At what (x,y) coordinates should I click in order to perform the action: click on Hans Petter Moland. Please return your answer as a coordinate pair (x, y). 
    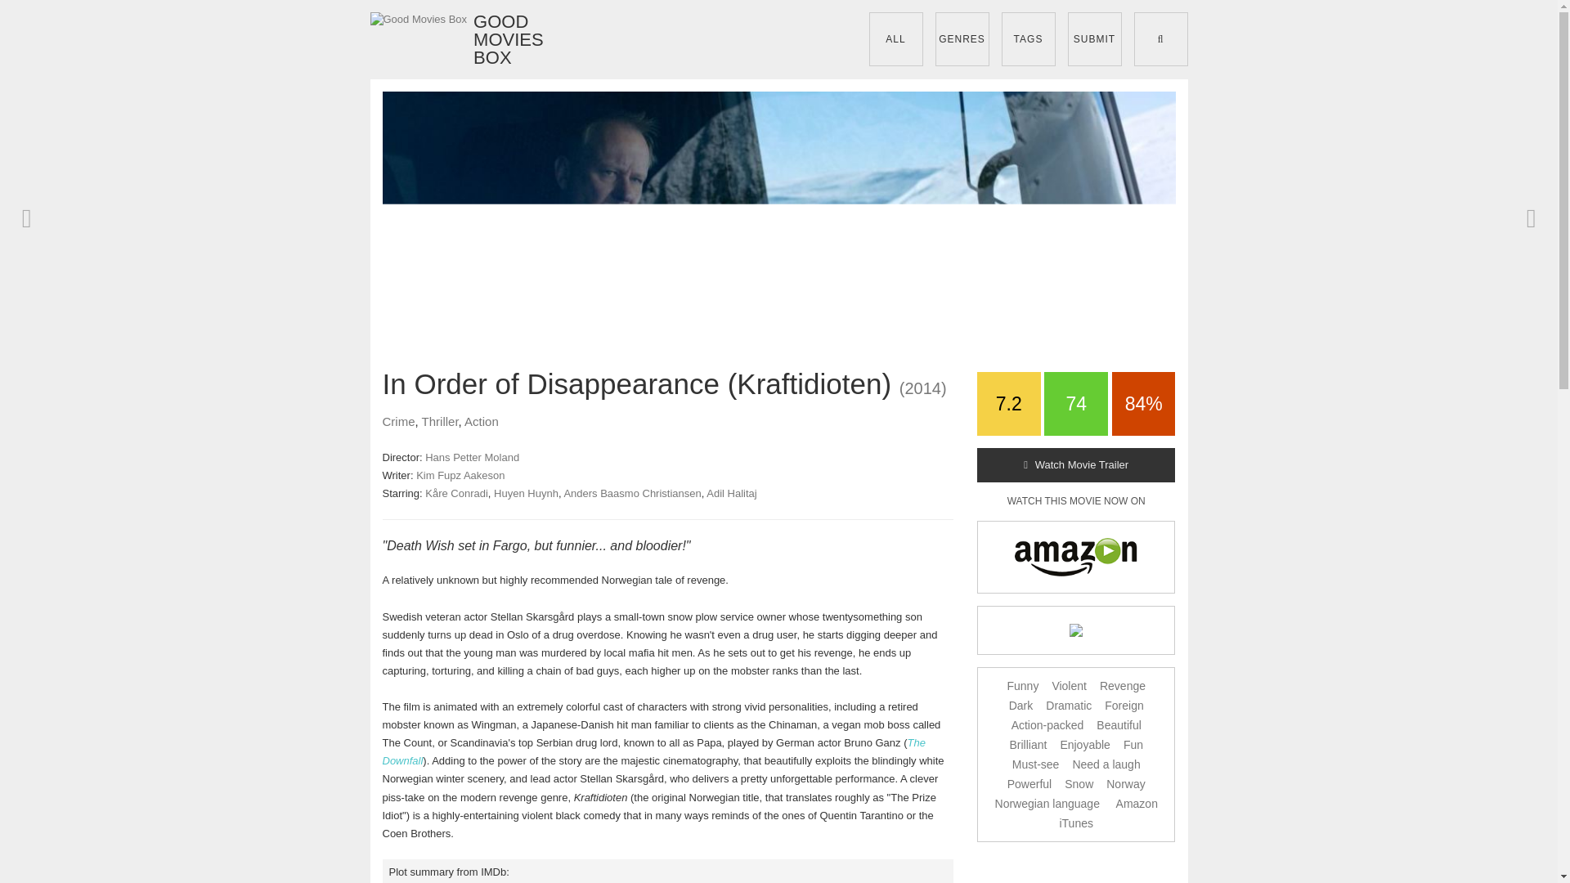
    Looking at the image, I should click on (473, 457).